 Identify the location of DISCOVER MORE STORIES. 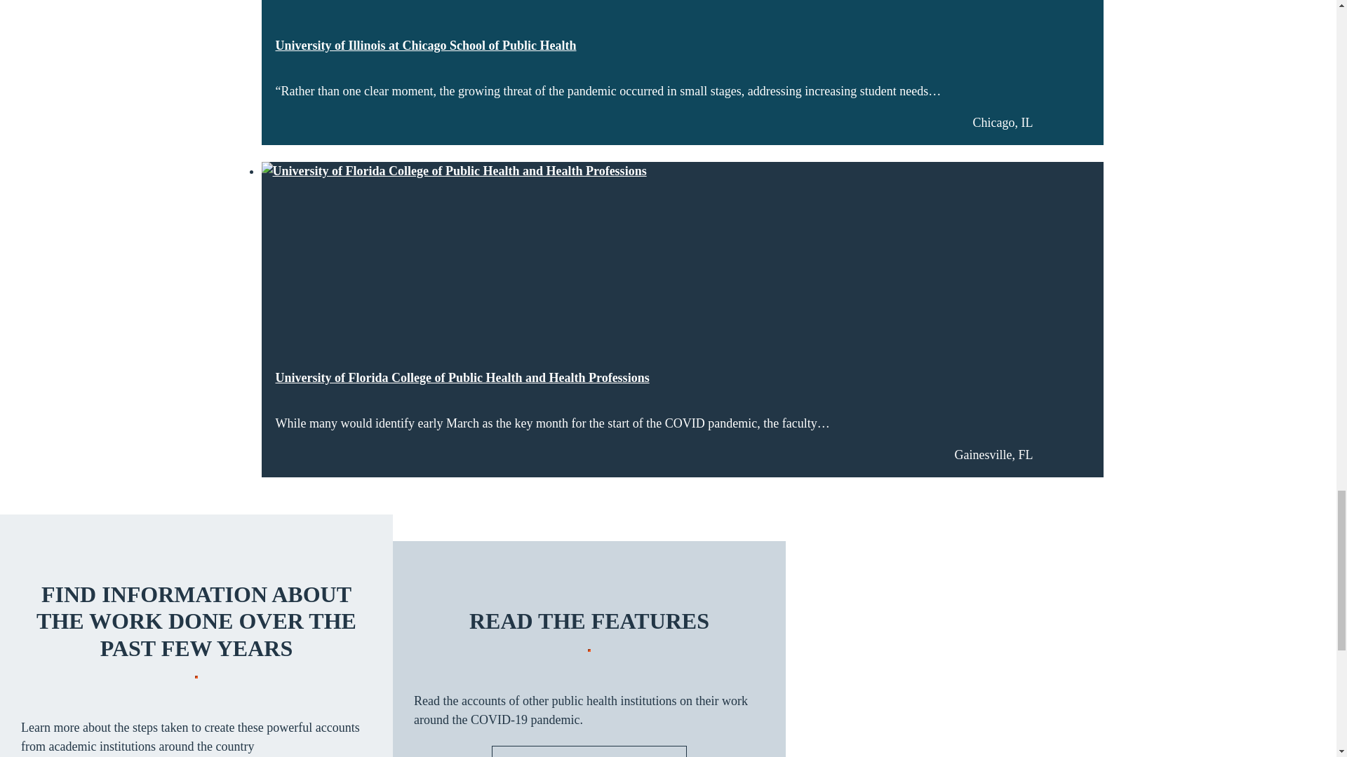
(589, 751).